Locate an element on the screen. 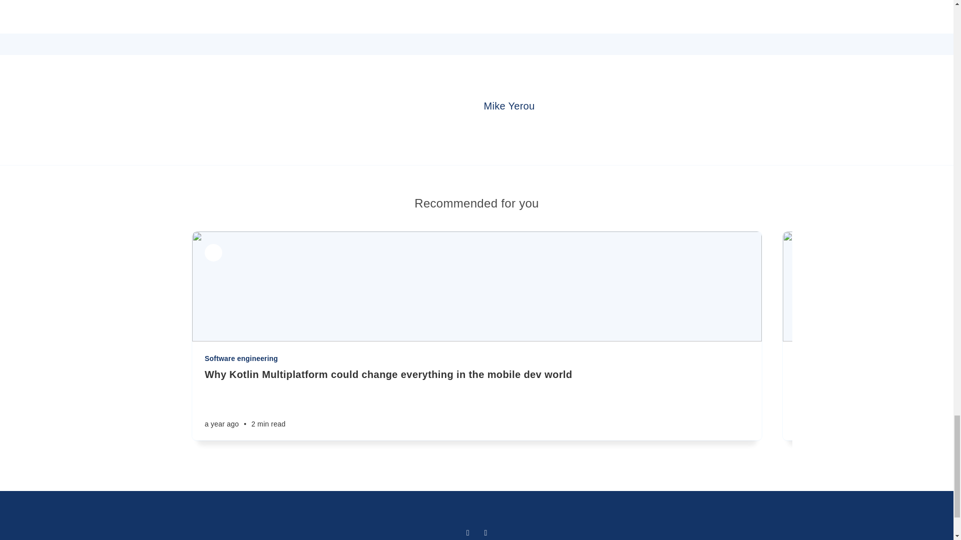 The width and height of the screenshot is (961, 540). Mike Yerou is located at coordinates (510, 105).